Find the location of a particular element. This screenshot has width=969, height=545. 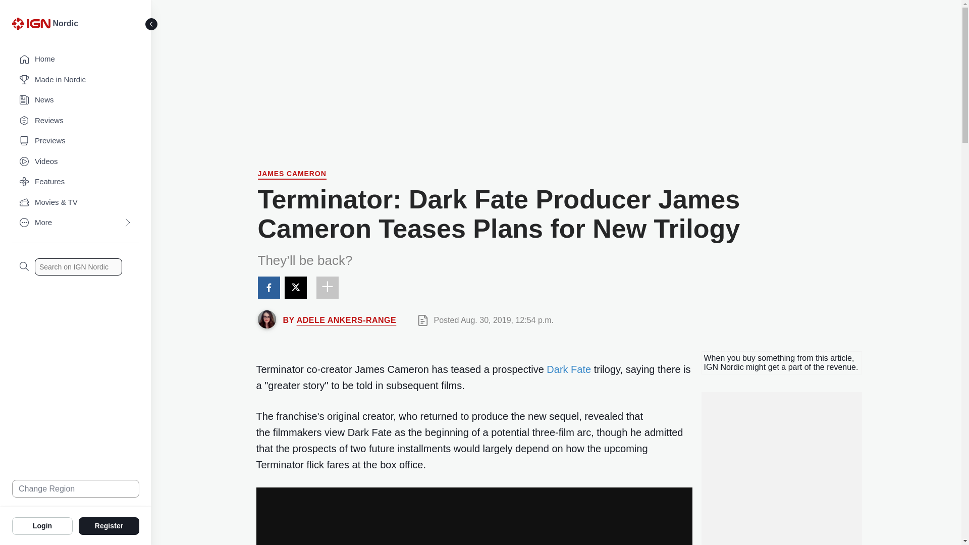

Dark Fate is located at coordinates (568, 369).